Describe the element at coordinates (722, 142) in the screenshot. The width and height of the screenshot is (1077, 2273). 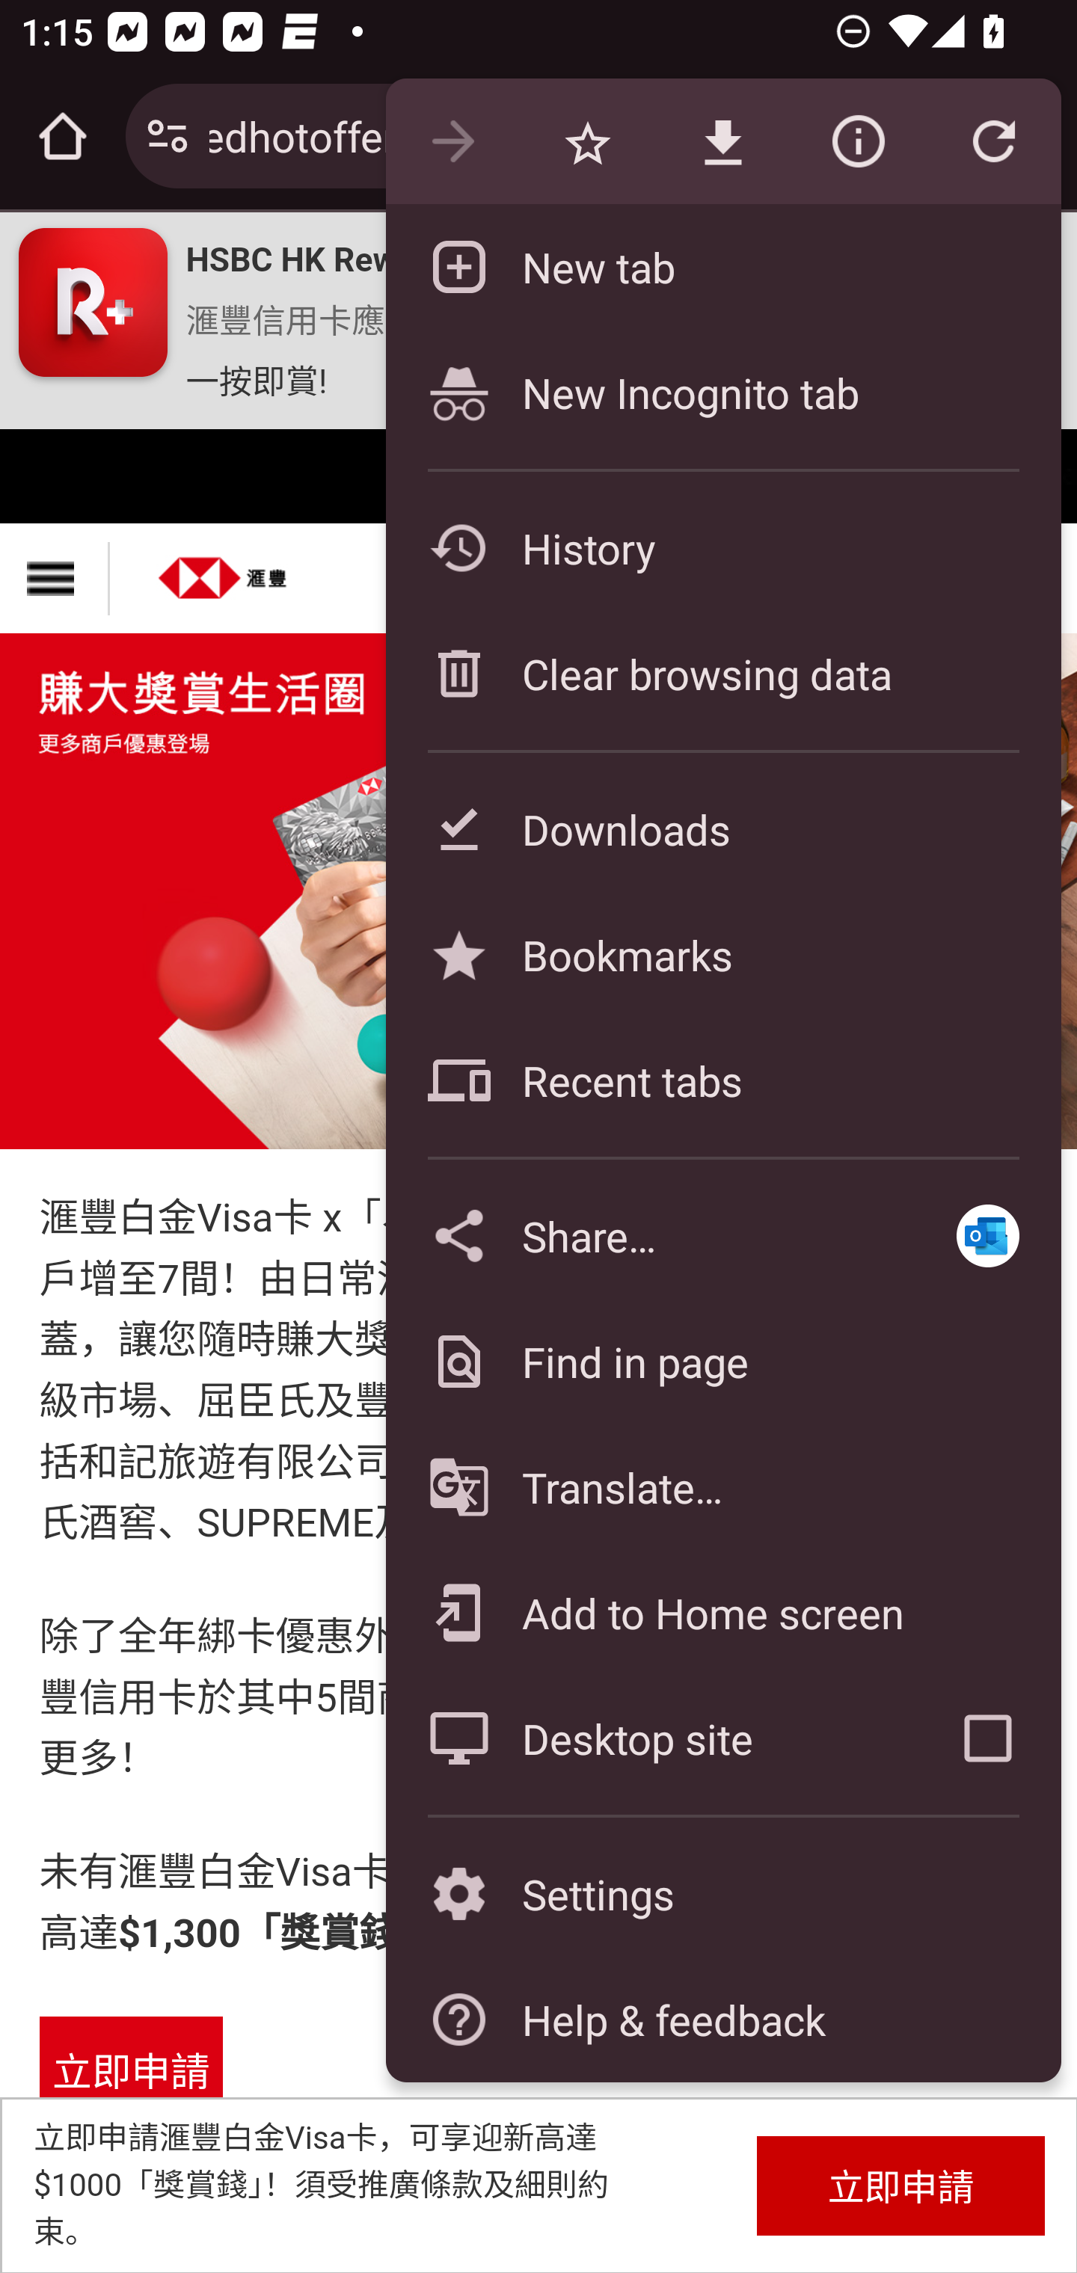
I see `Download` at that location.